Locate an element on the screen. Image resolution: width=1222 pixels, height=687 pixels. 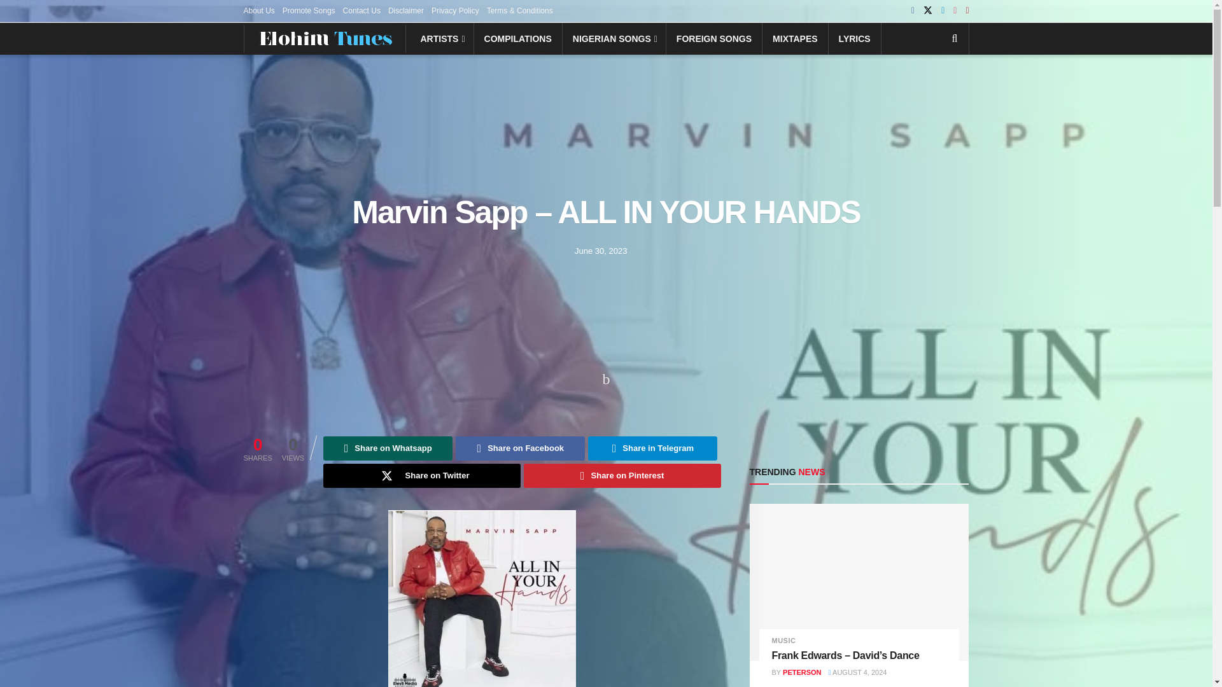
LYRICS is located at coordinates (854, 38).